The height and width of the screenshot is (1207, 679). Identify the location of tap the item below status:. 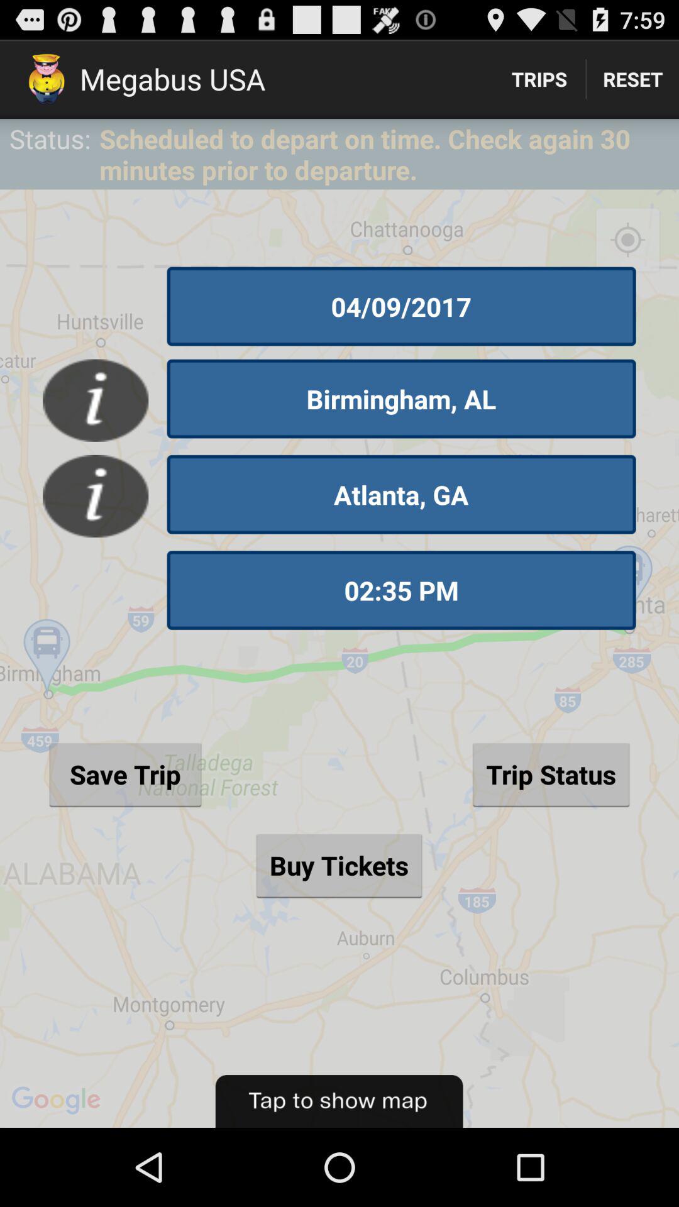
(339, 658).